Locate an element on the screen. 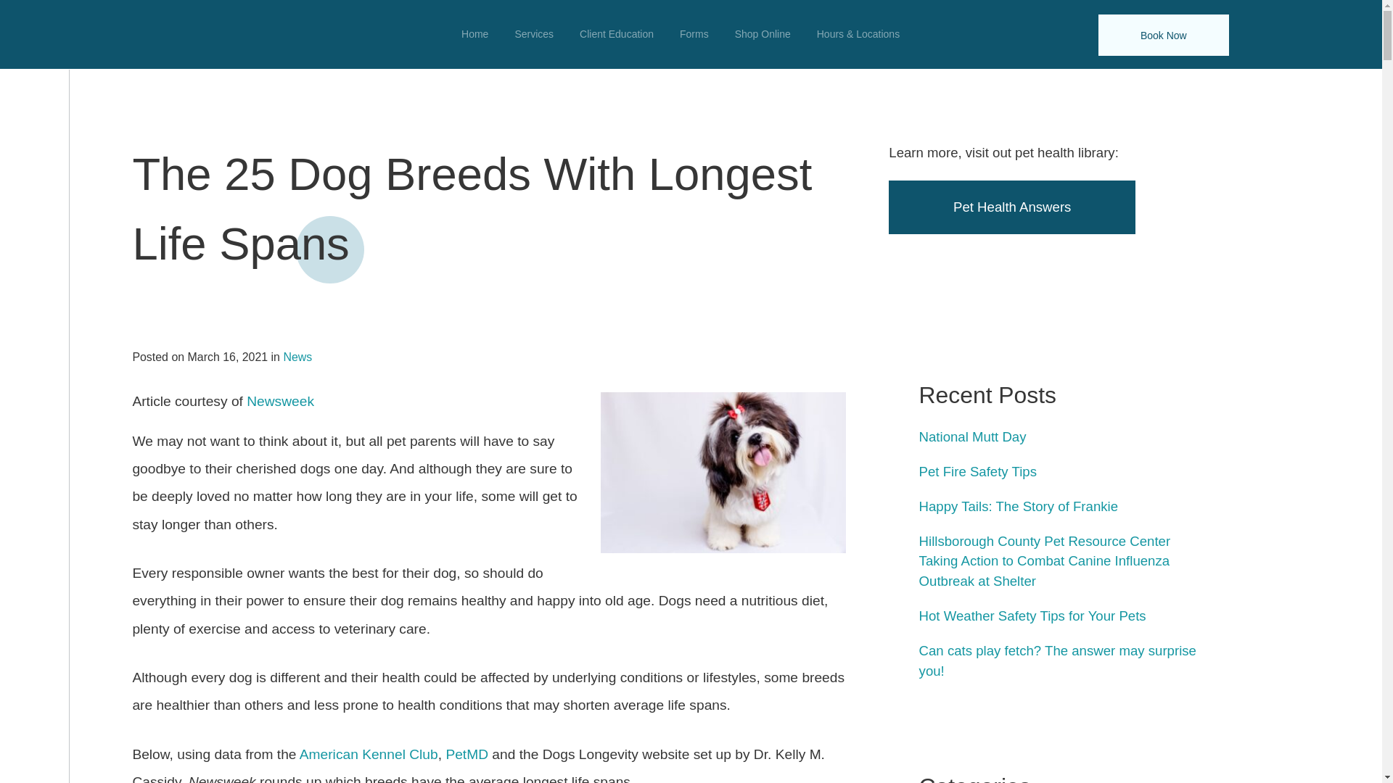 This screenshot has width=1393, height=783. The 25 Dog Breeds With Longest Life Spans 1 is located at coordinates (723, 472).